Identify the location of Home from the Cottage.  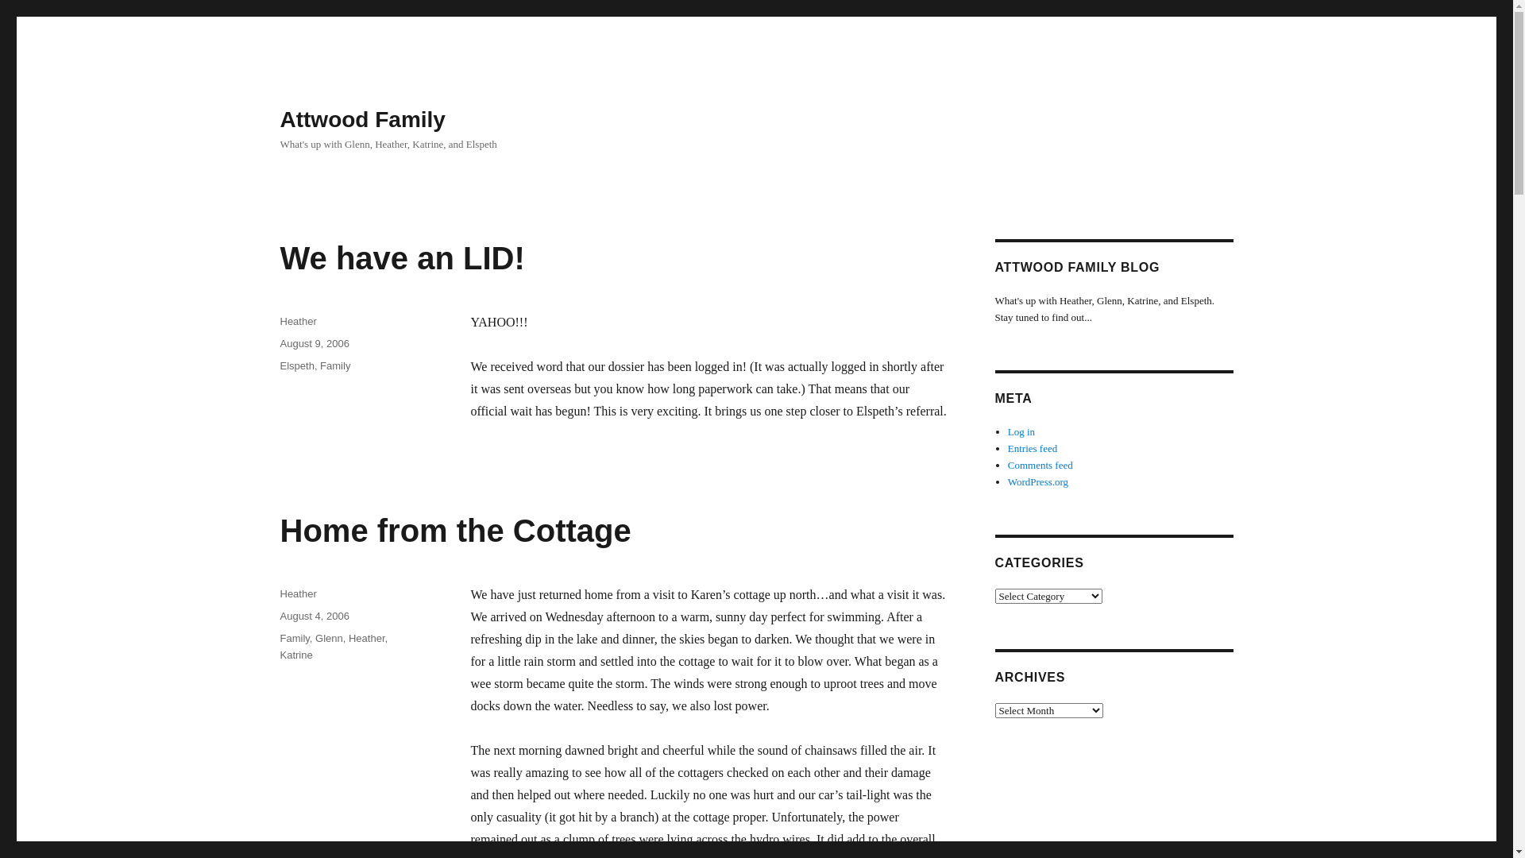
(455, 531).